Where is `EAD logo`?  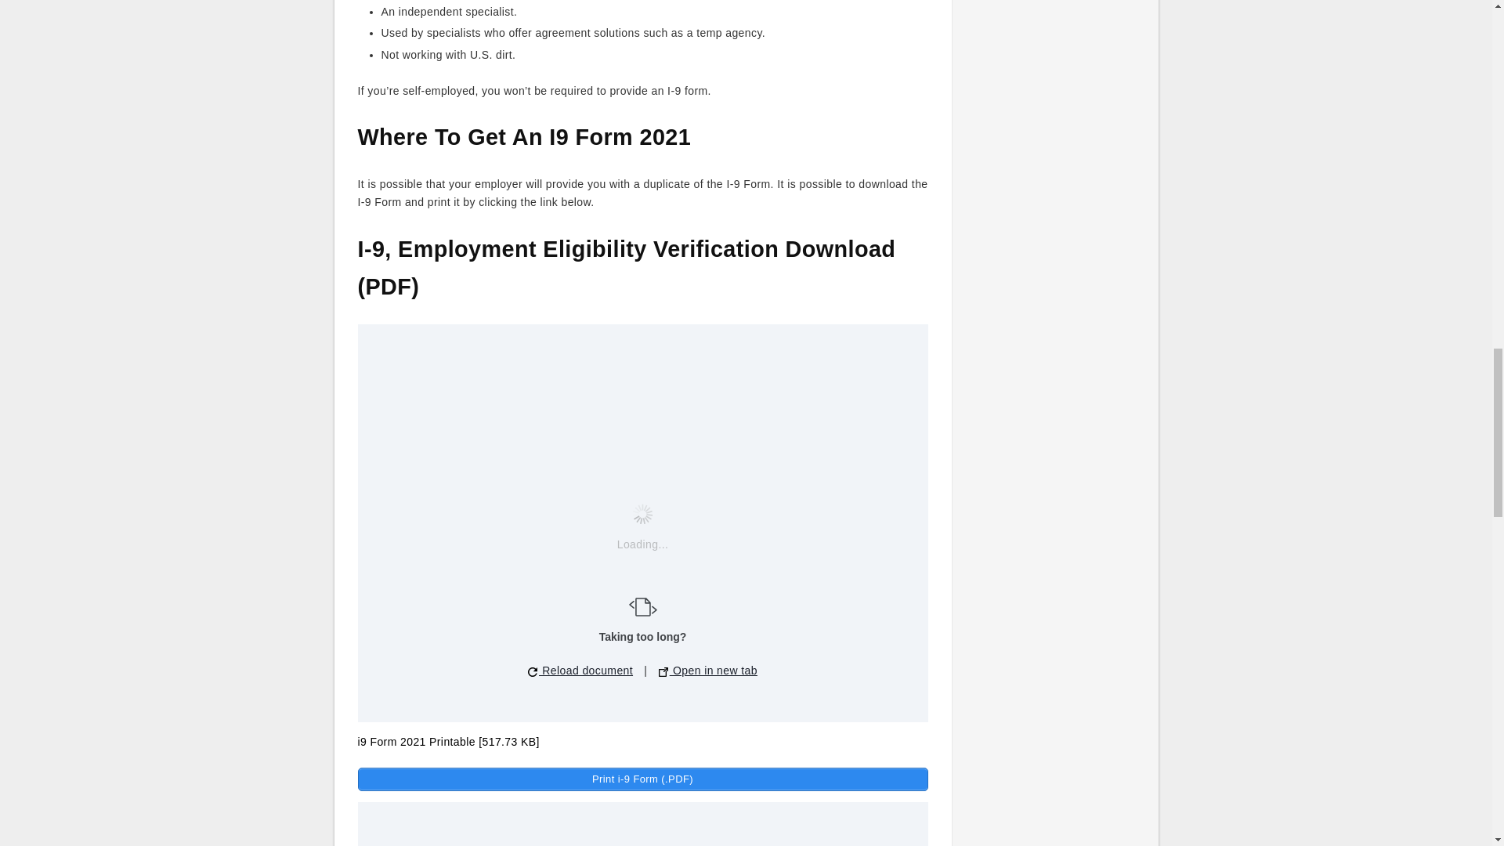 EAD logo is located at coordinates (642, 606).